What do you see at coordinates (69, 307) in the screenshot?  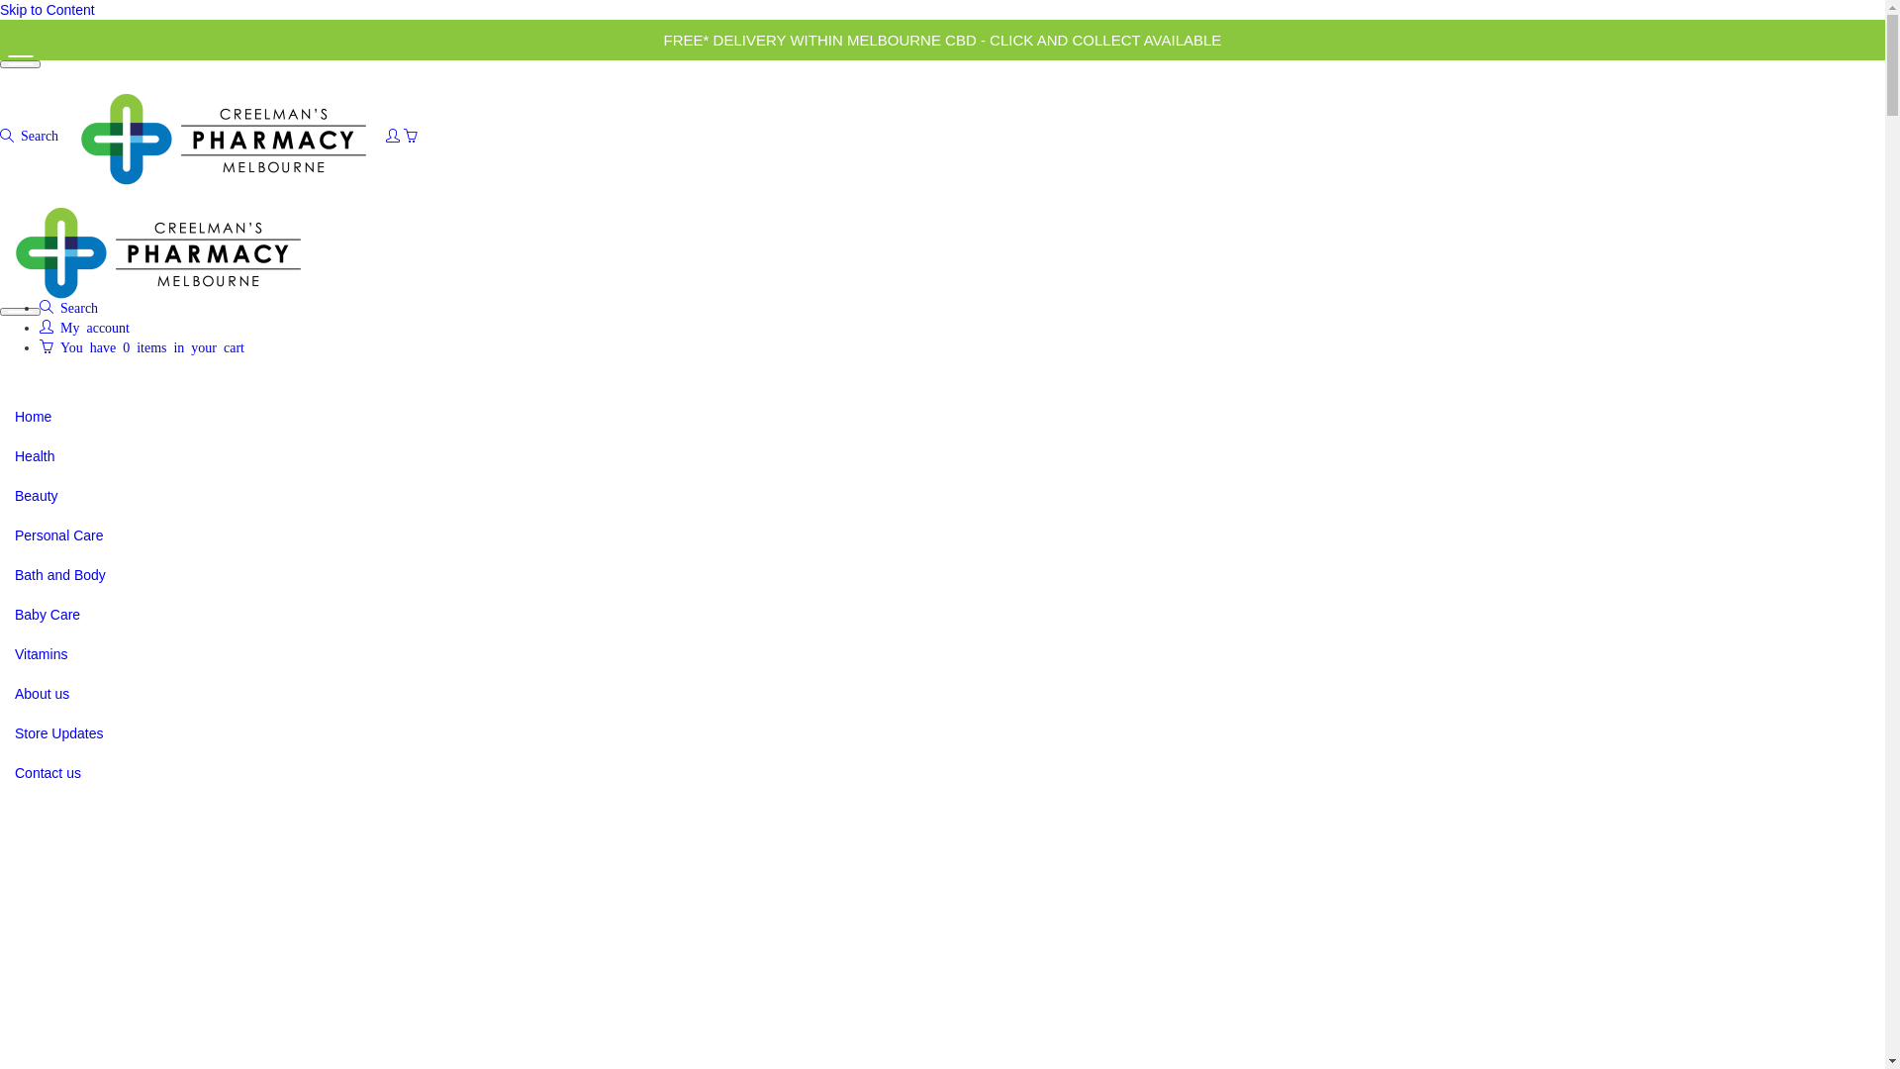 I see `Search` at bounding box center [69, 307].